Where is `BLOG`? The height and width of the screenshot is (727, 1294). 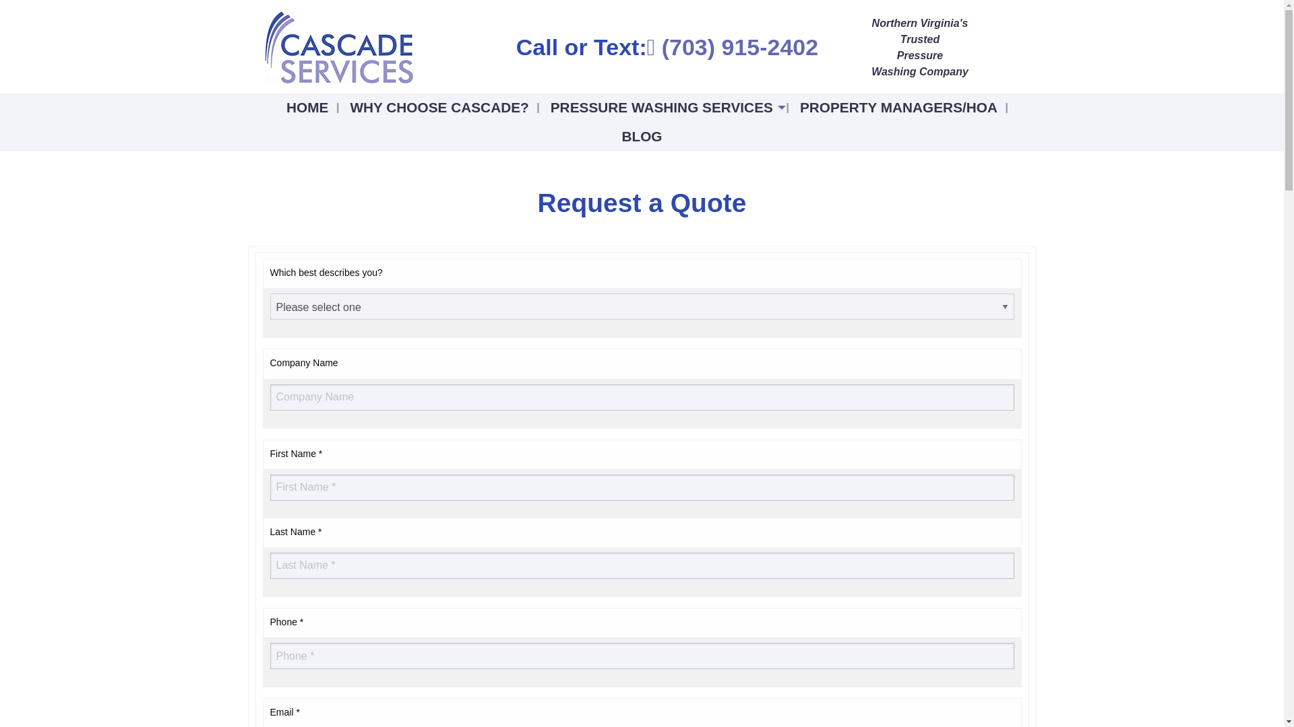 BLOG is located at coordinates (642, 137).